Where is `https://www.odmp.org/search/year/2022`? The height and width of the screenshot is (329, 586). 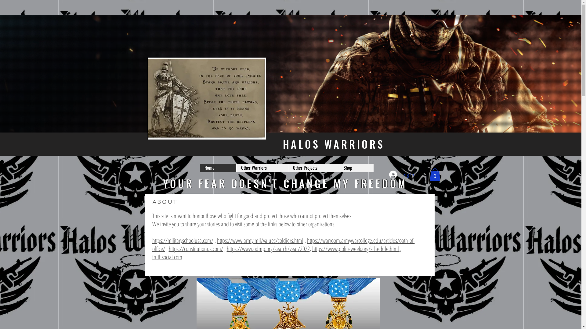 https://www.odmp.org/search/year/2022 is located at coordinates (268, 249).